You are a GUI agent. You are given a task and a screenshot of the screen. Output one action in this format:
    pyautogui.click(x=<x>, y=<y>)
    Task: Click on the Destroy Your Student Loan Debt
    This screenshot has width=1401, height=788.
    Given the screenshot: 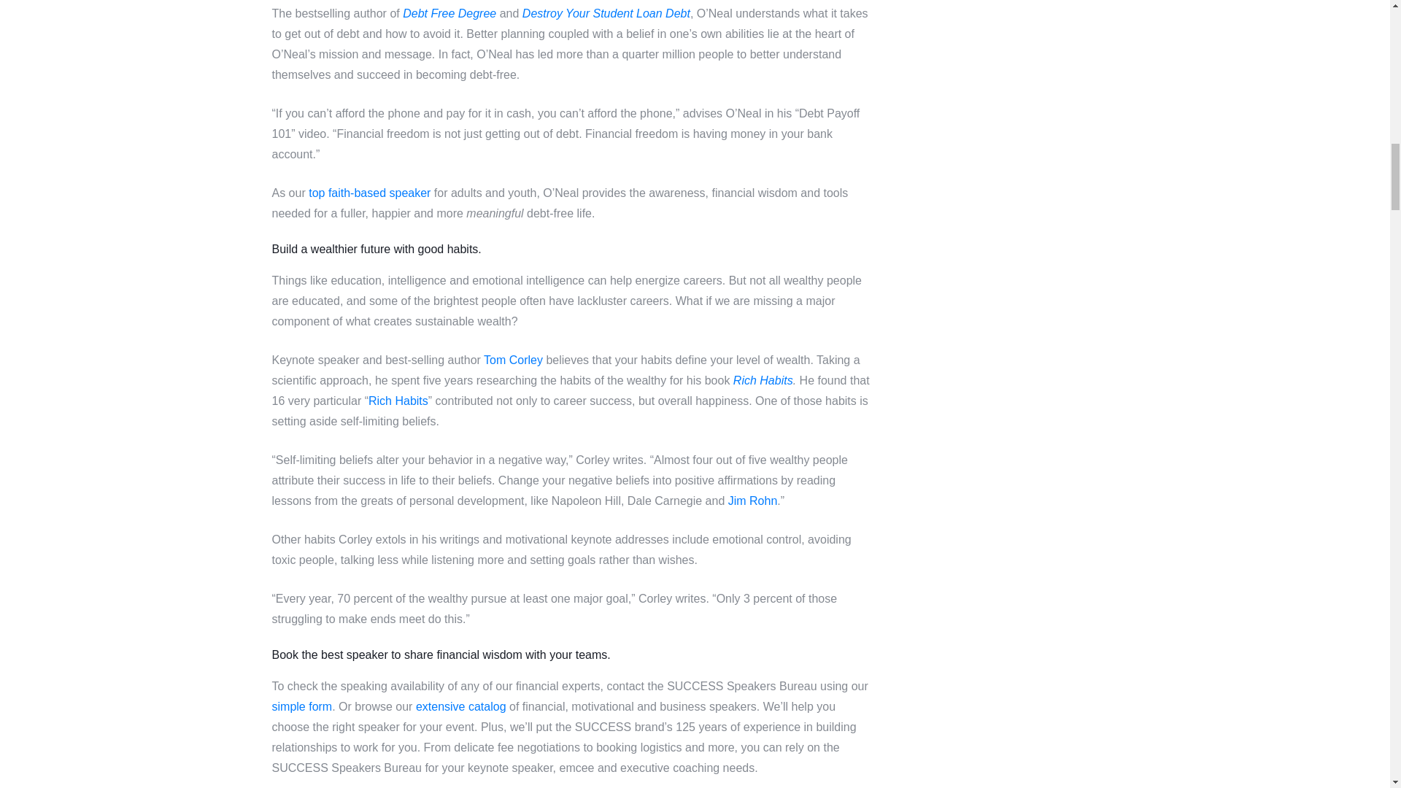 What is the action you would take?
    pyautogui.click(x=606, y=13)
    